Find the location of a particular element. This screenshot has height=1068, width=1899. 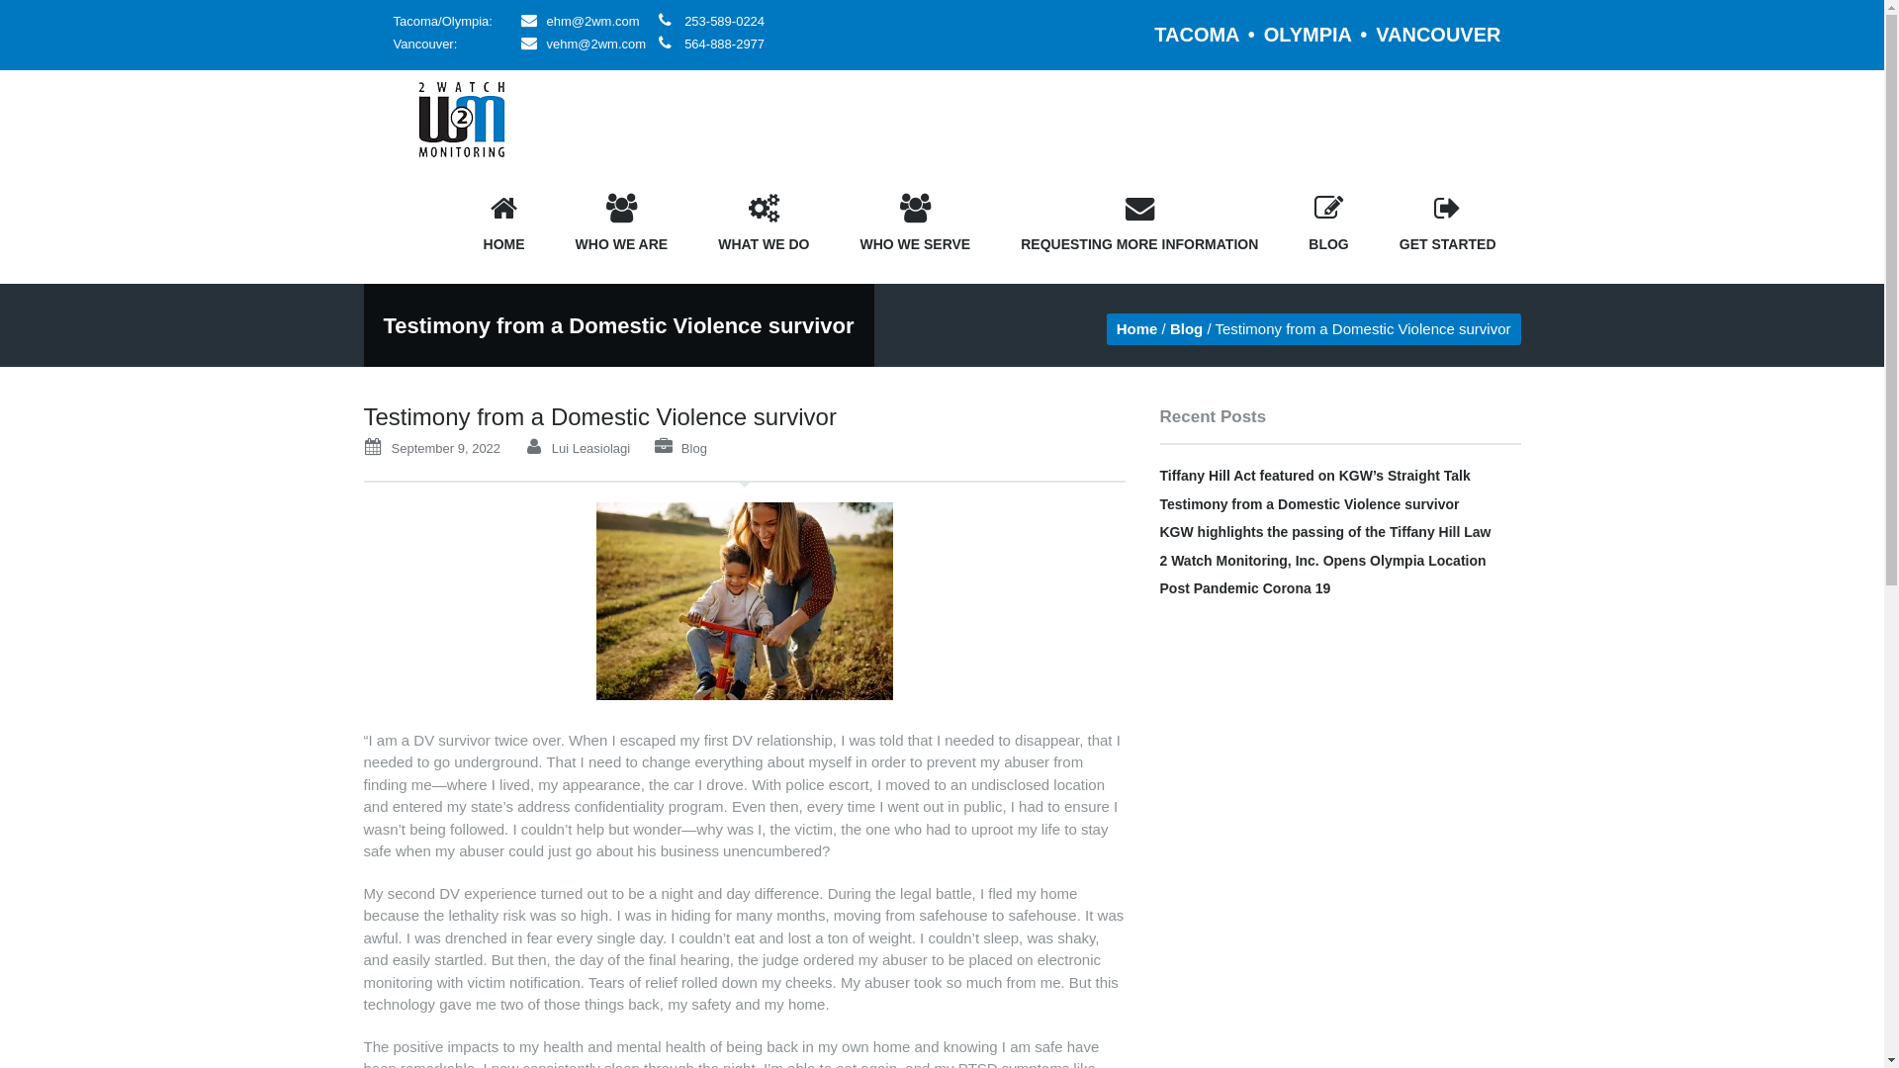

Blog is located at coordinates (1187, 328).